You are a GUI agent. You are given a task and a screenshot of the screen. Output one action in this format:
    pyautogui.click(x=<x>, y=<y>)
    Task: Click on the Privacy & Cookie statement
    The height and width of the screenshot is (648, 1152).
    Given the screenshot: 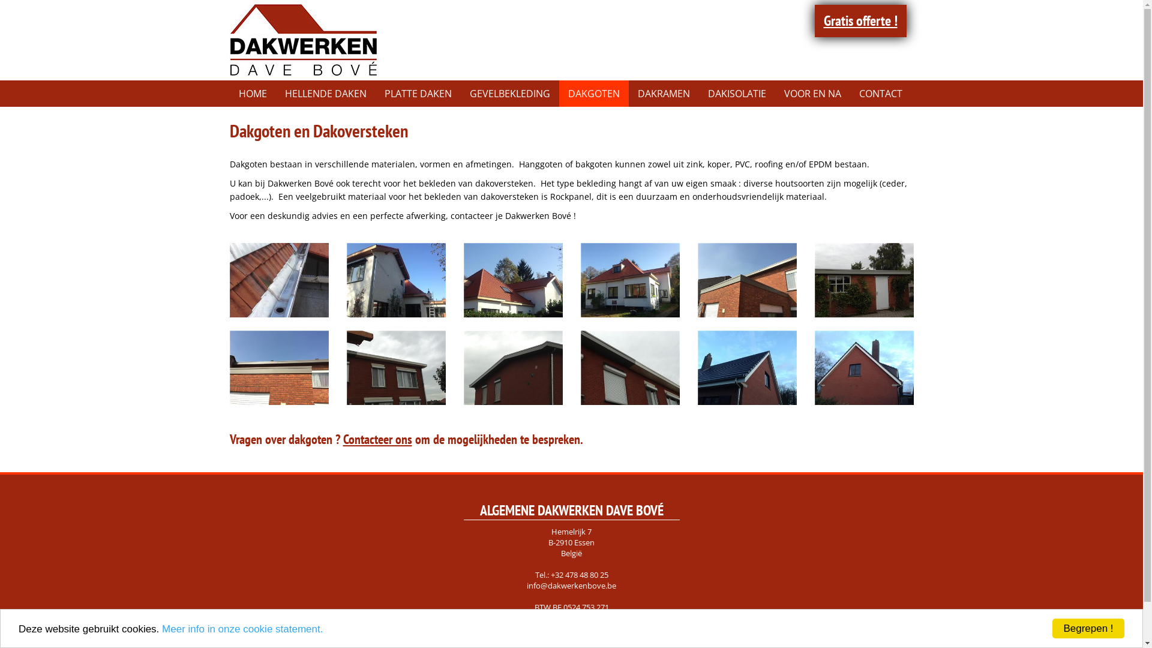 What is the action you would take?
    pyautogui.click(x=571, y=617)
    